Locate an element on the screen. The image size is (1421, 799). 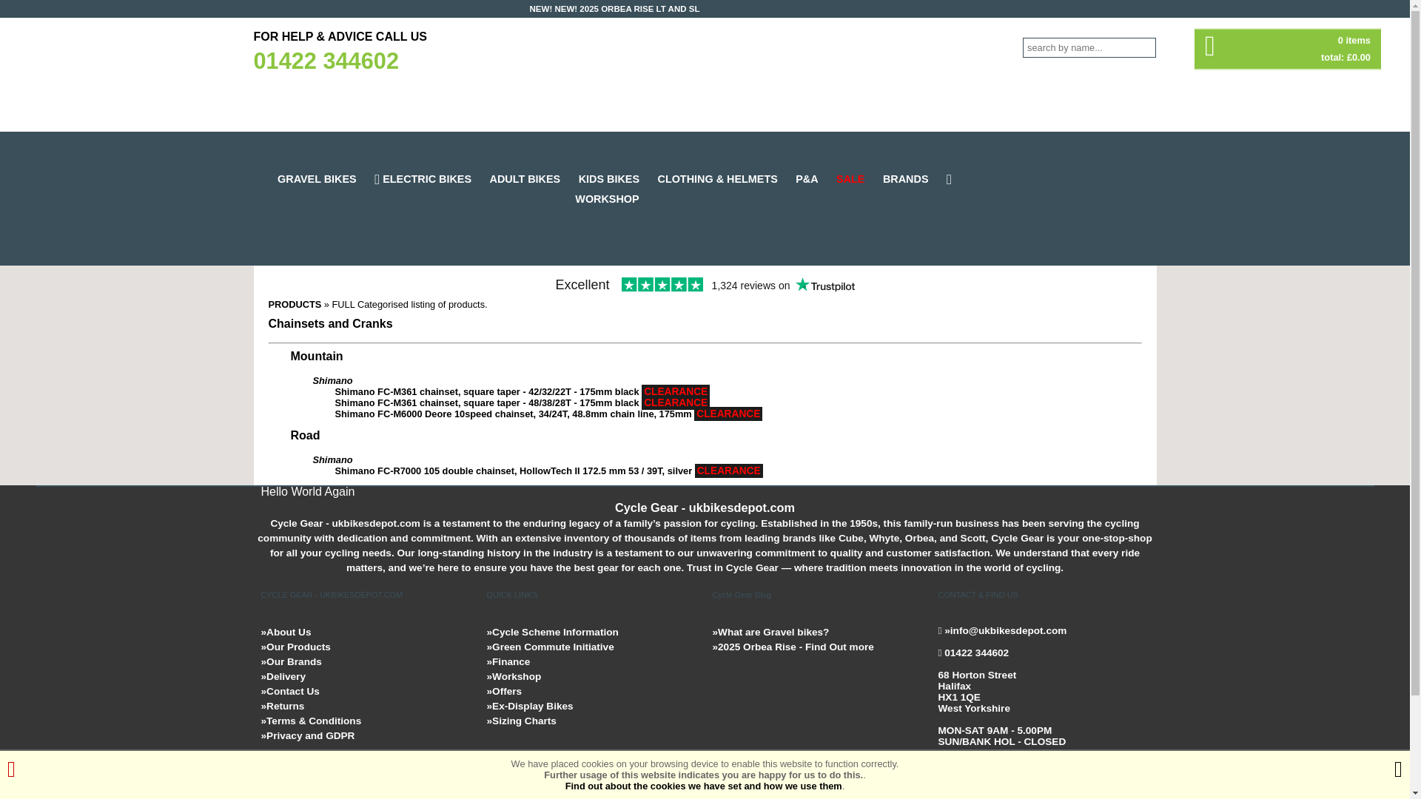
01422 344602 is located at coordinates (325, 61).